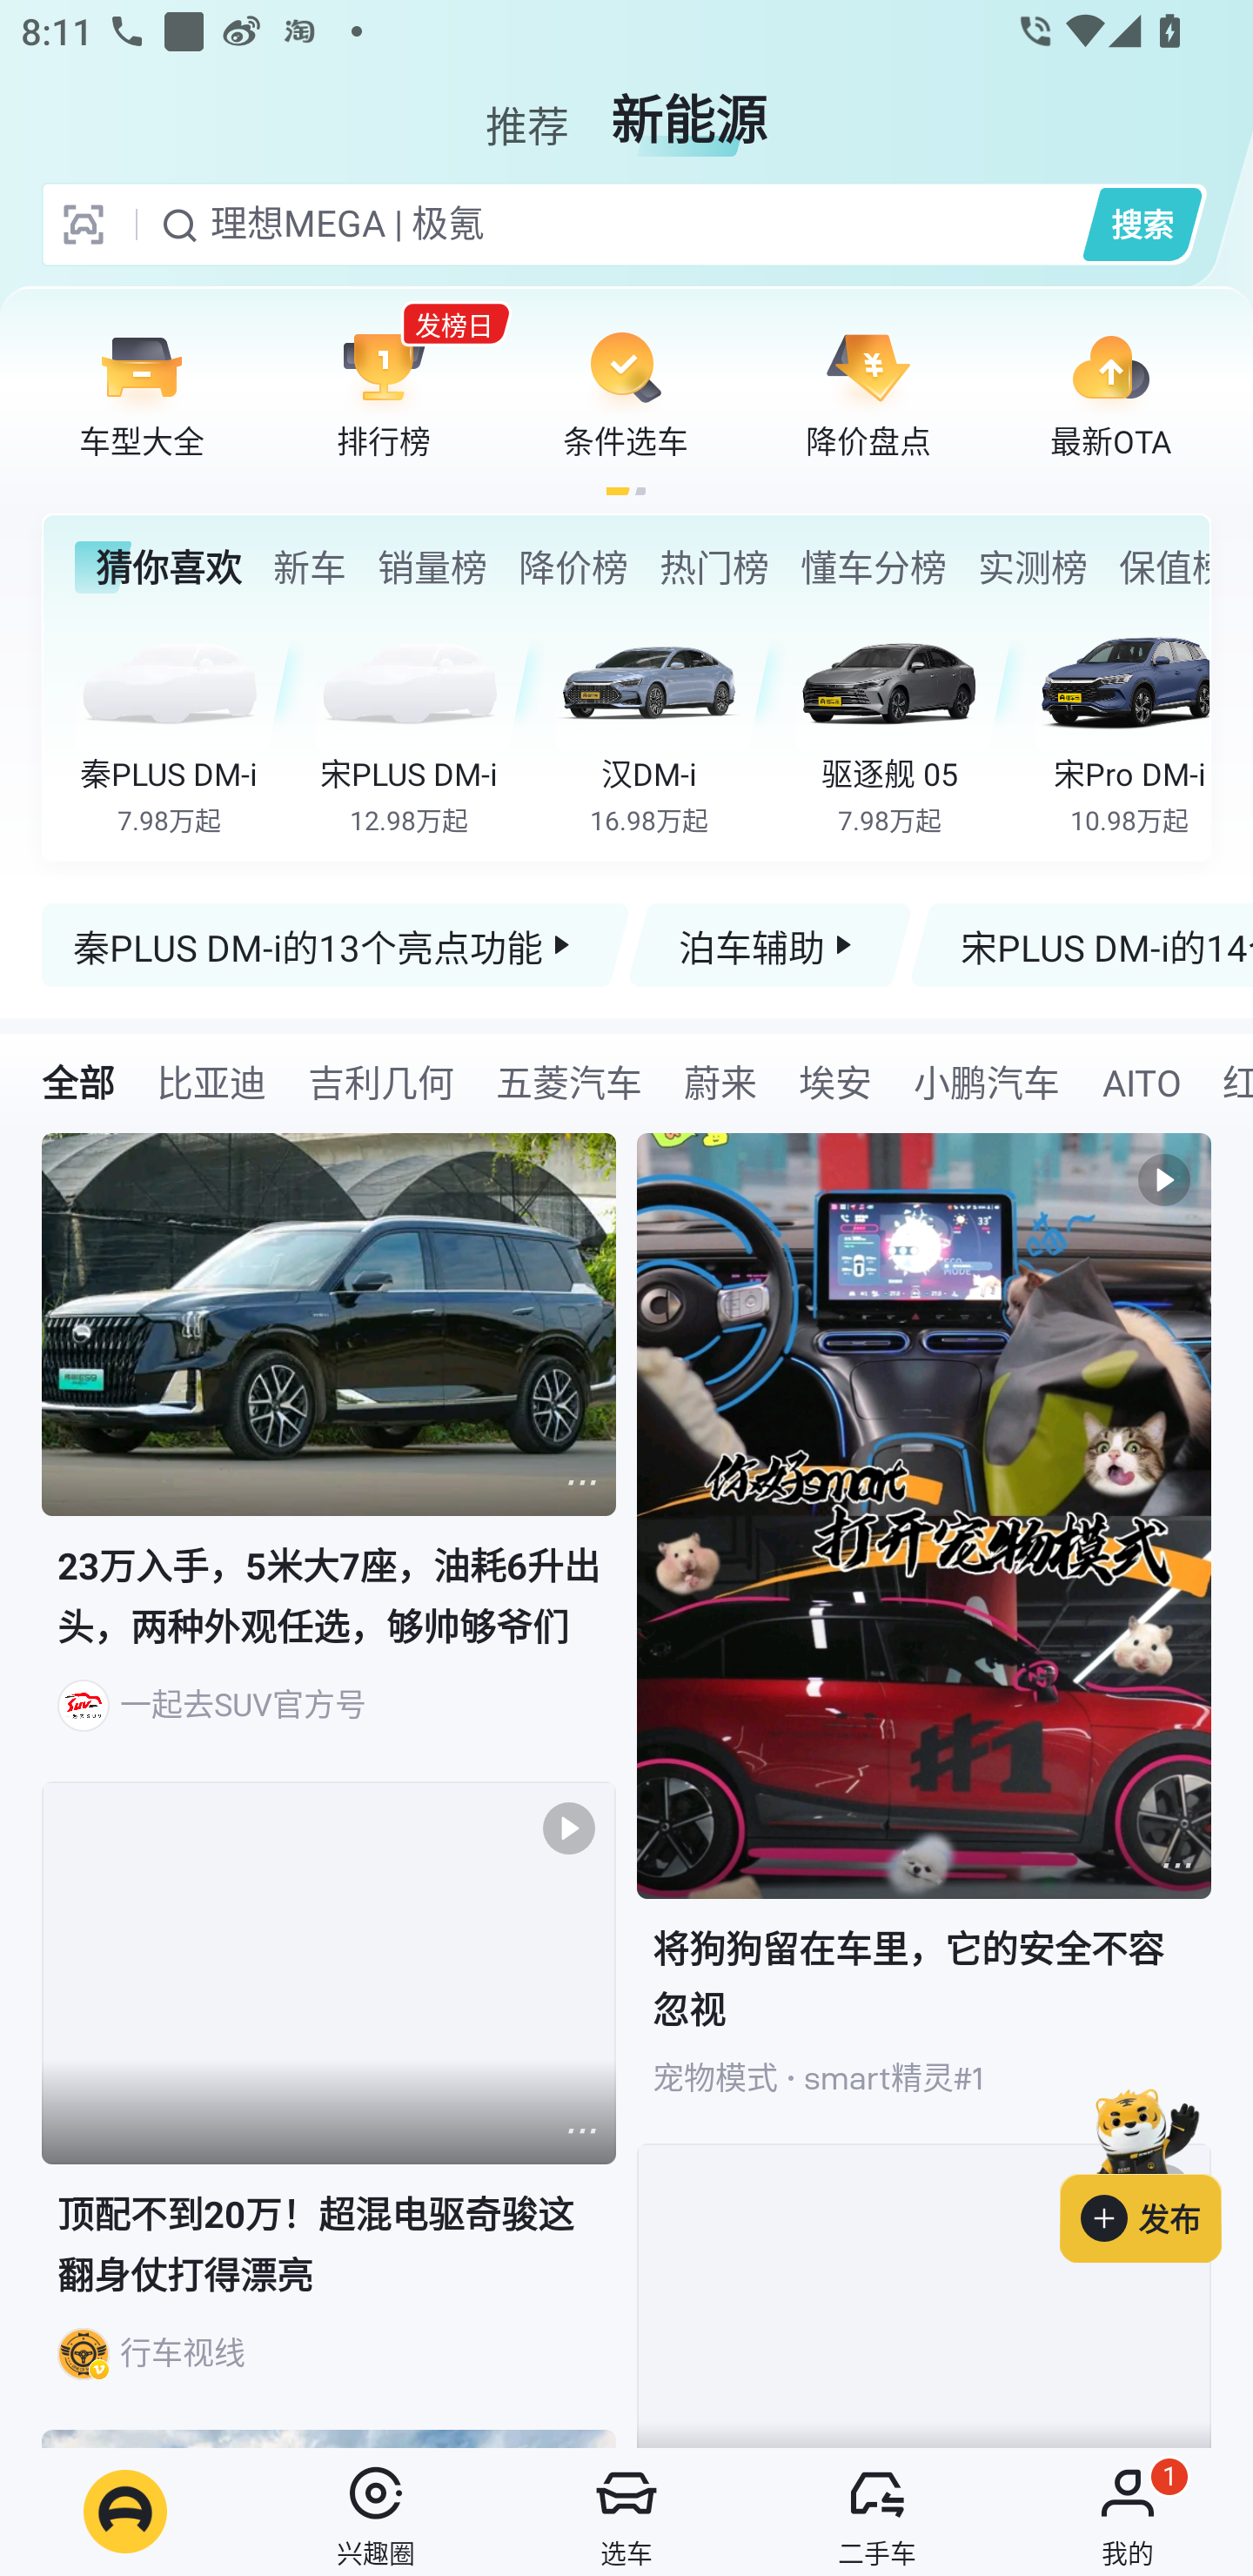 This screenshot has width=1253, height=2576. What do you see at coordinates (309, 567) in the screenshot?
I see `新车` at bounding box center [309, 567].